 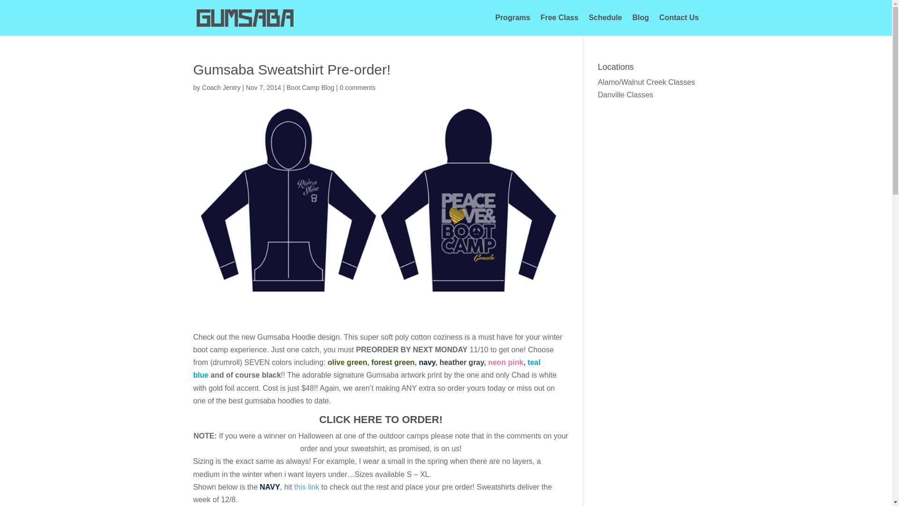 I want to click on Coach Jentry, so click(x=221, y=88).